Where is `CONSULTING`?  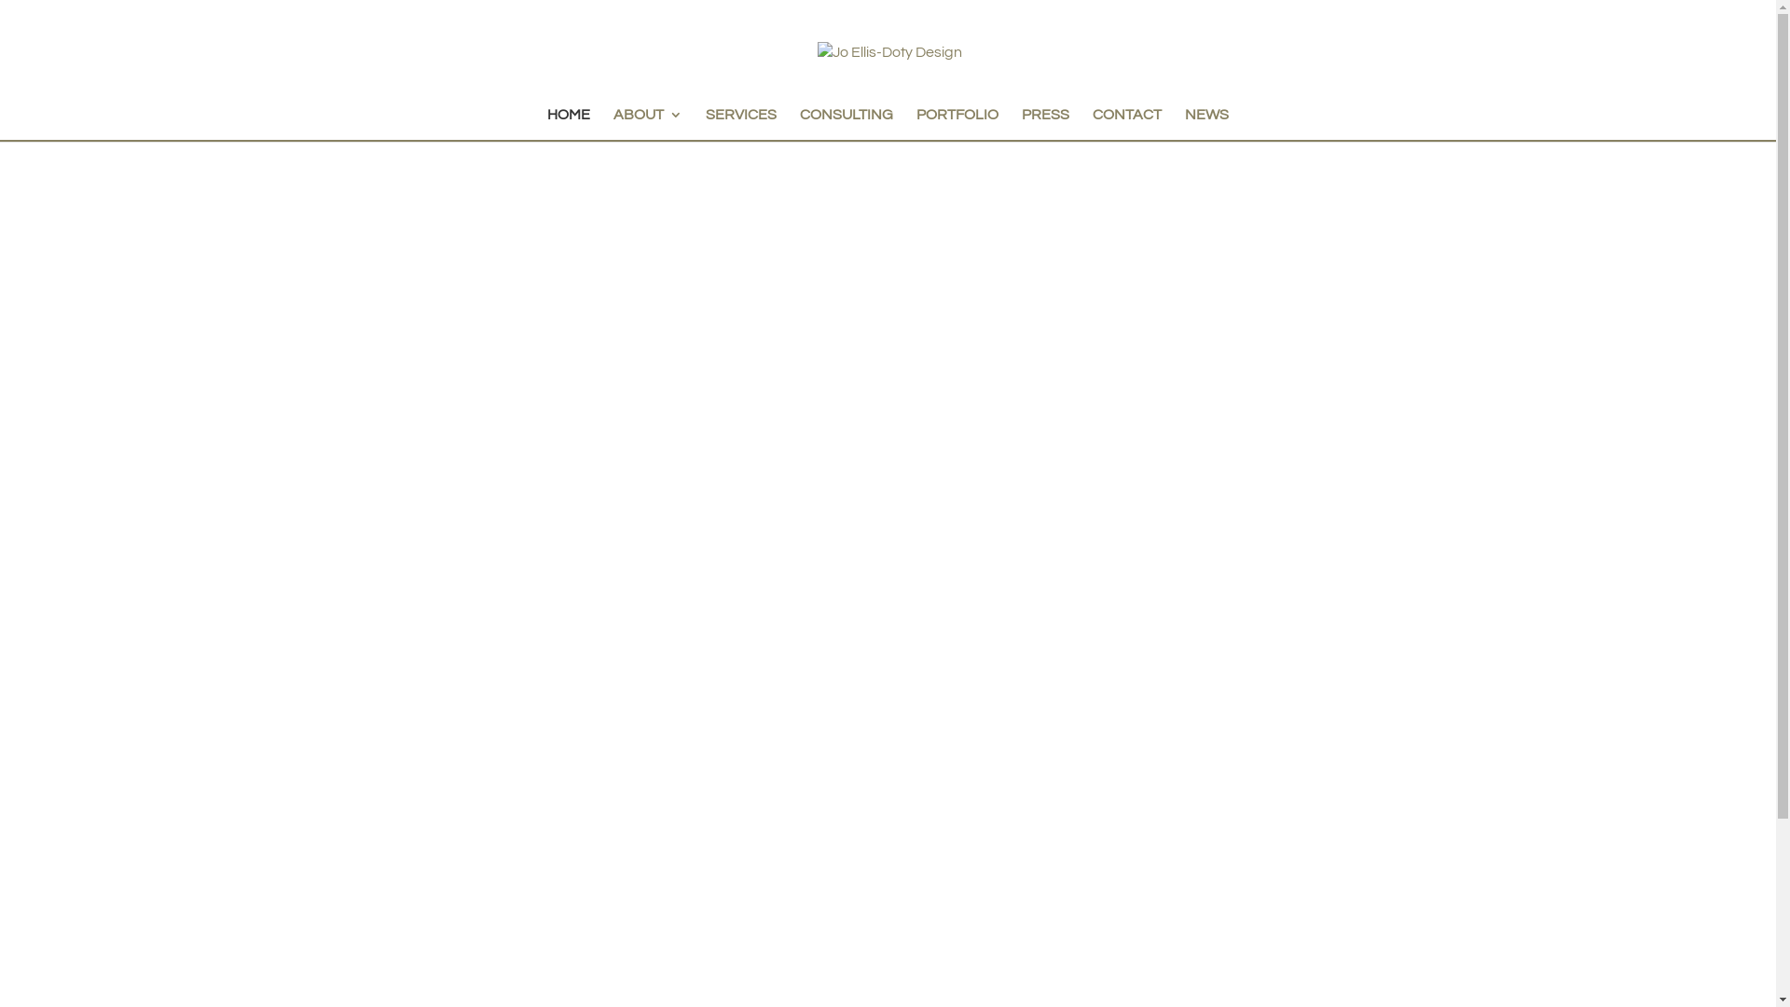
CONSULTING is located at coordinates (847, 124).